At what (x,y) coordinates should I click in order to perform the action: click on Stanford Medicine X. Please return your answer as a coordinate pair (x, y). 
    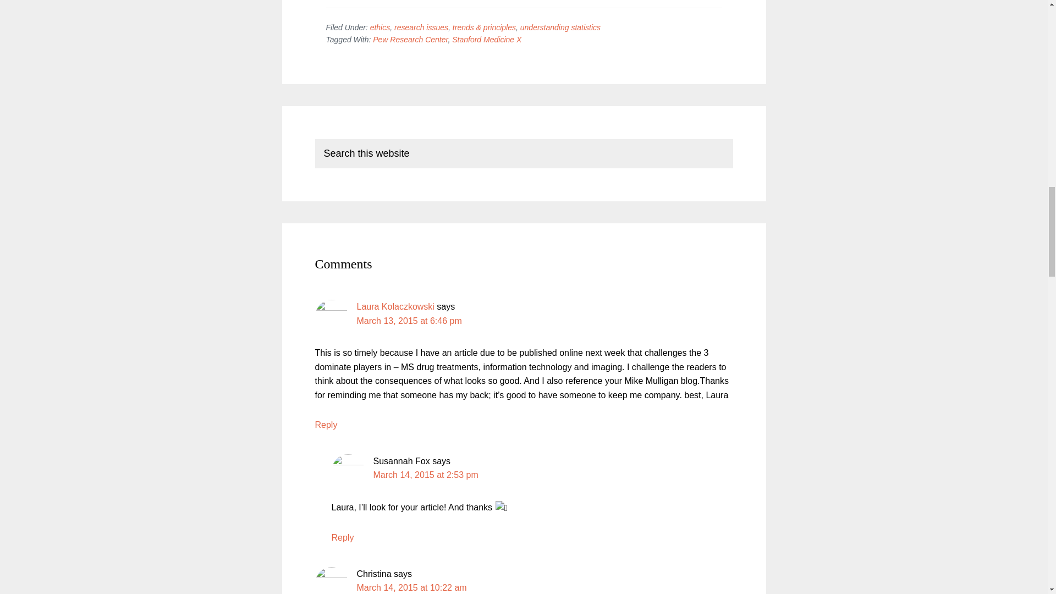
    Looking at the image, I should click on (486, 39).